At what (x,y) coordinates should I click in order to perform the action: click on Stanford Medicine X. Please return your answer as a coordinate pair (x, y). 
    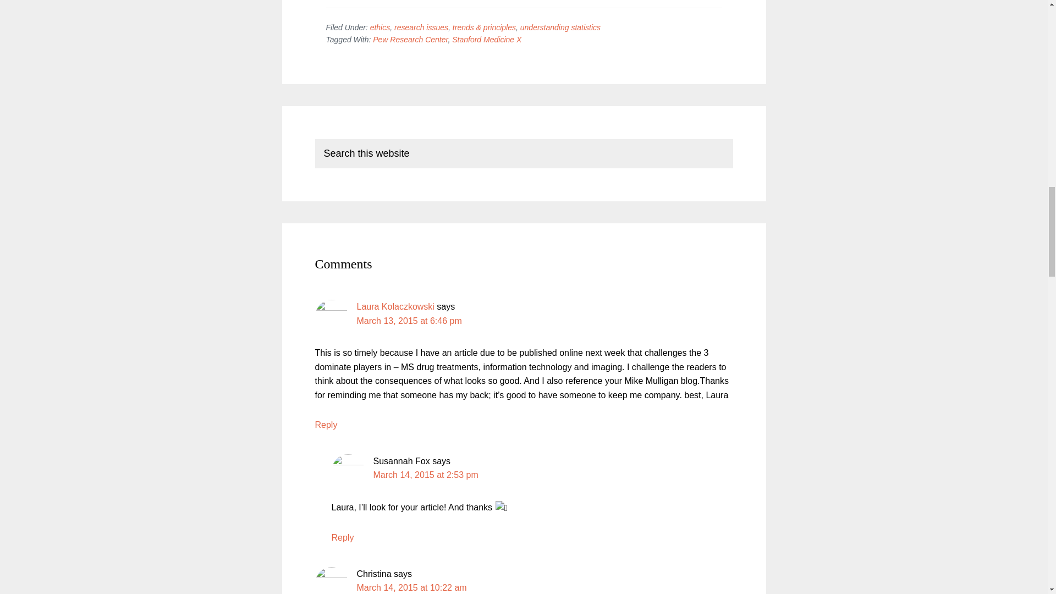
    Looking at the image, I should click on (486, 39).